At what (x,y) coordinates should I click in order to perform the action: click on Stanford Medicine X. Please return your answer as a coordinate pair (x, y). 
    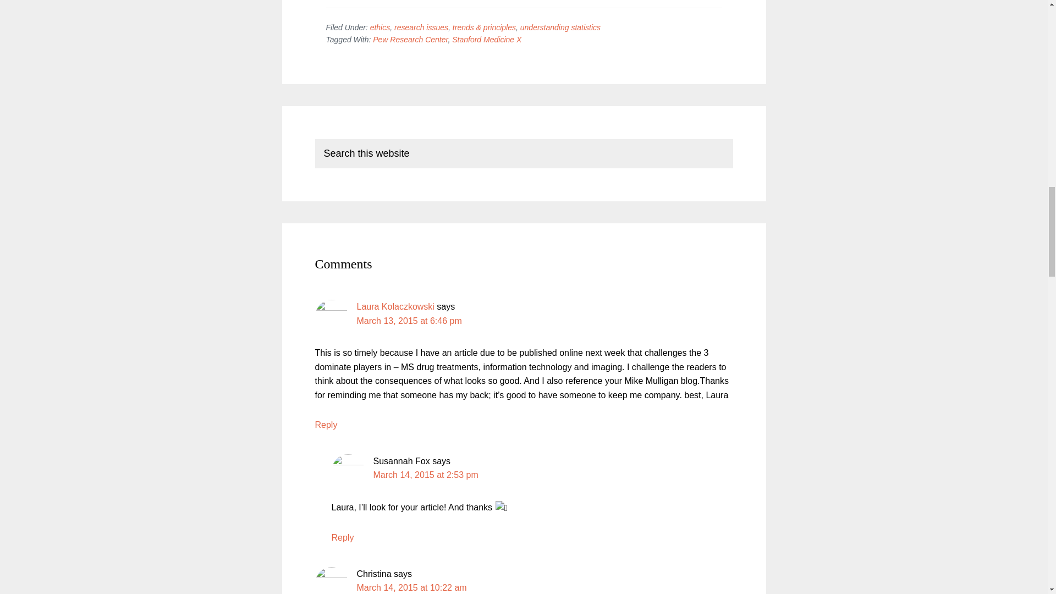
    Looking at the image, I should click on (486, 39).